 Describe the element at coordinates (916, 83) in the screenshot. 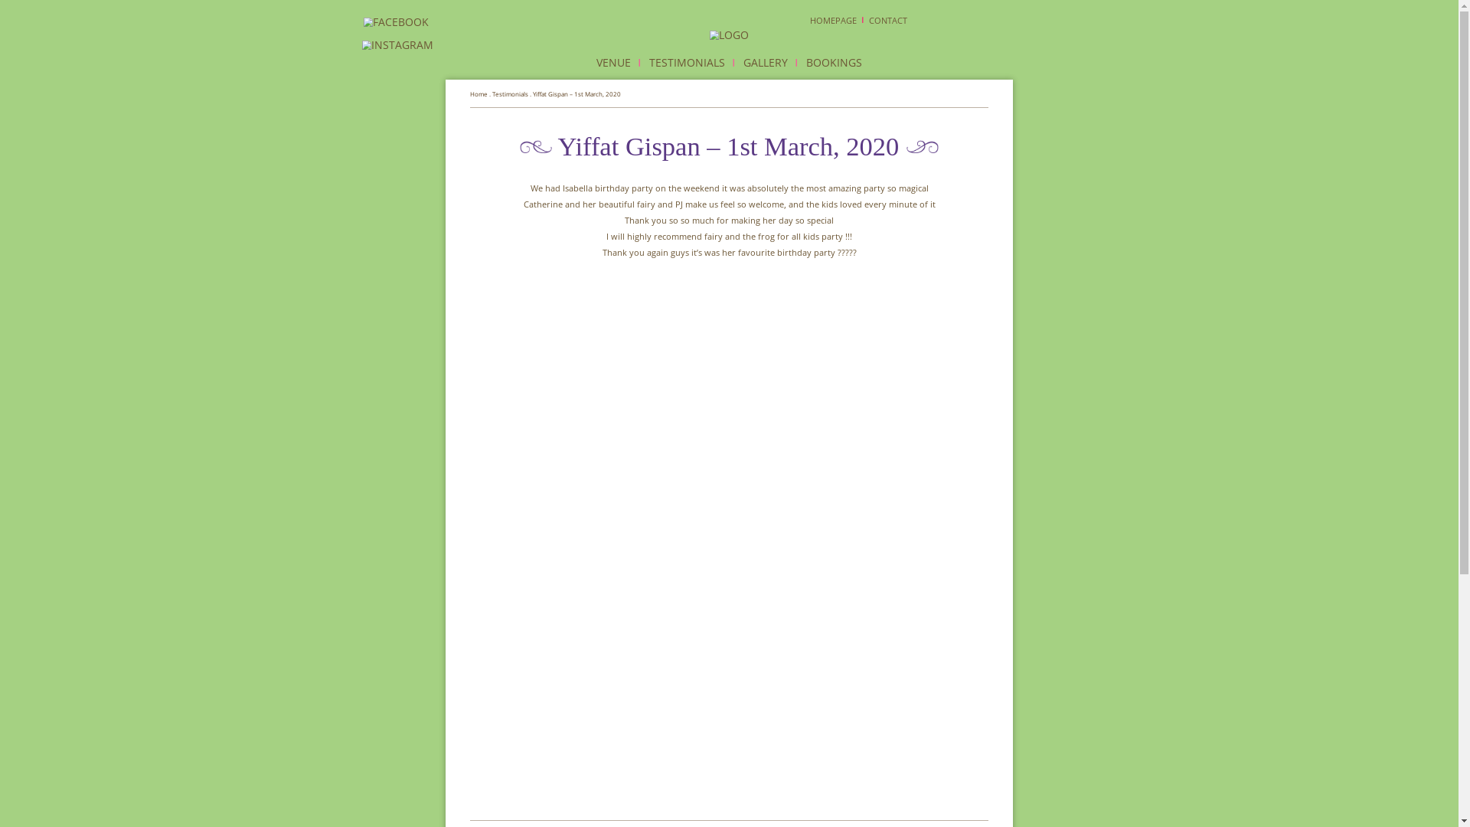

I see `TESTIMONIALS` at that location.